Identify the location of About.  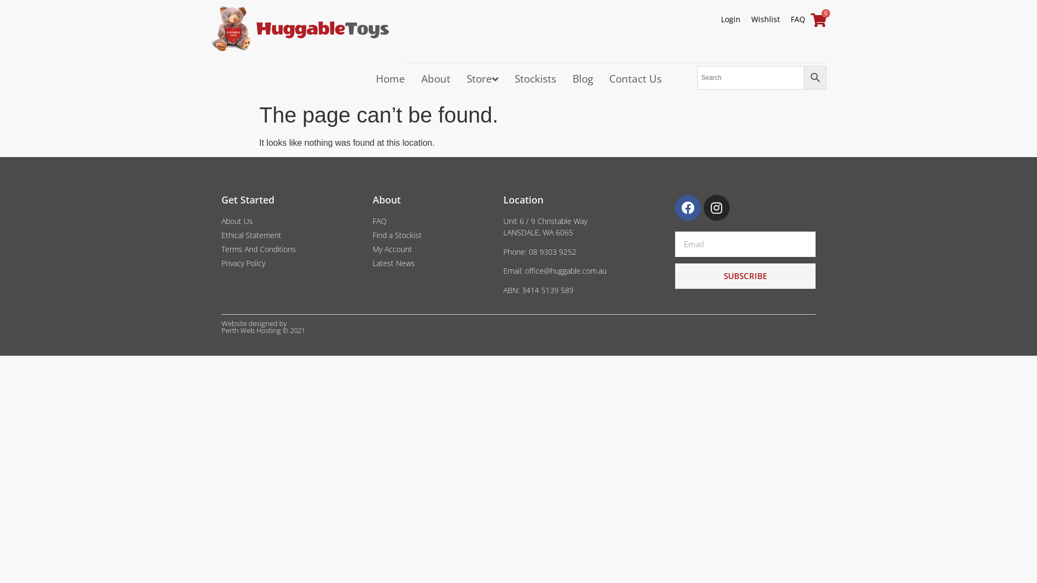
(435, 79).